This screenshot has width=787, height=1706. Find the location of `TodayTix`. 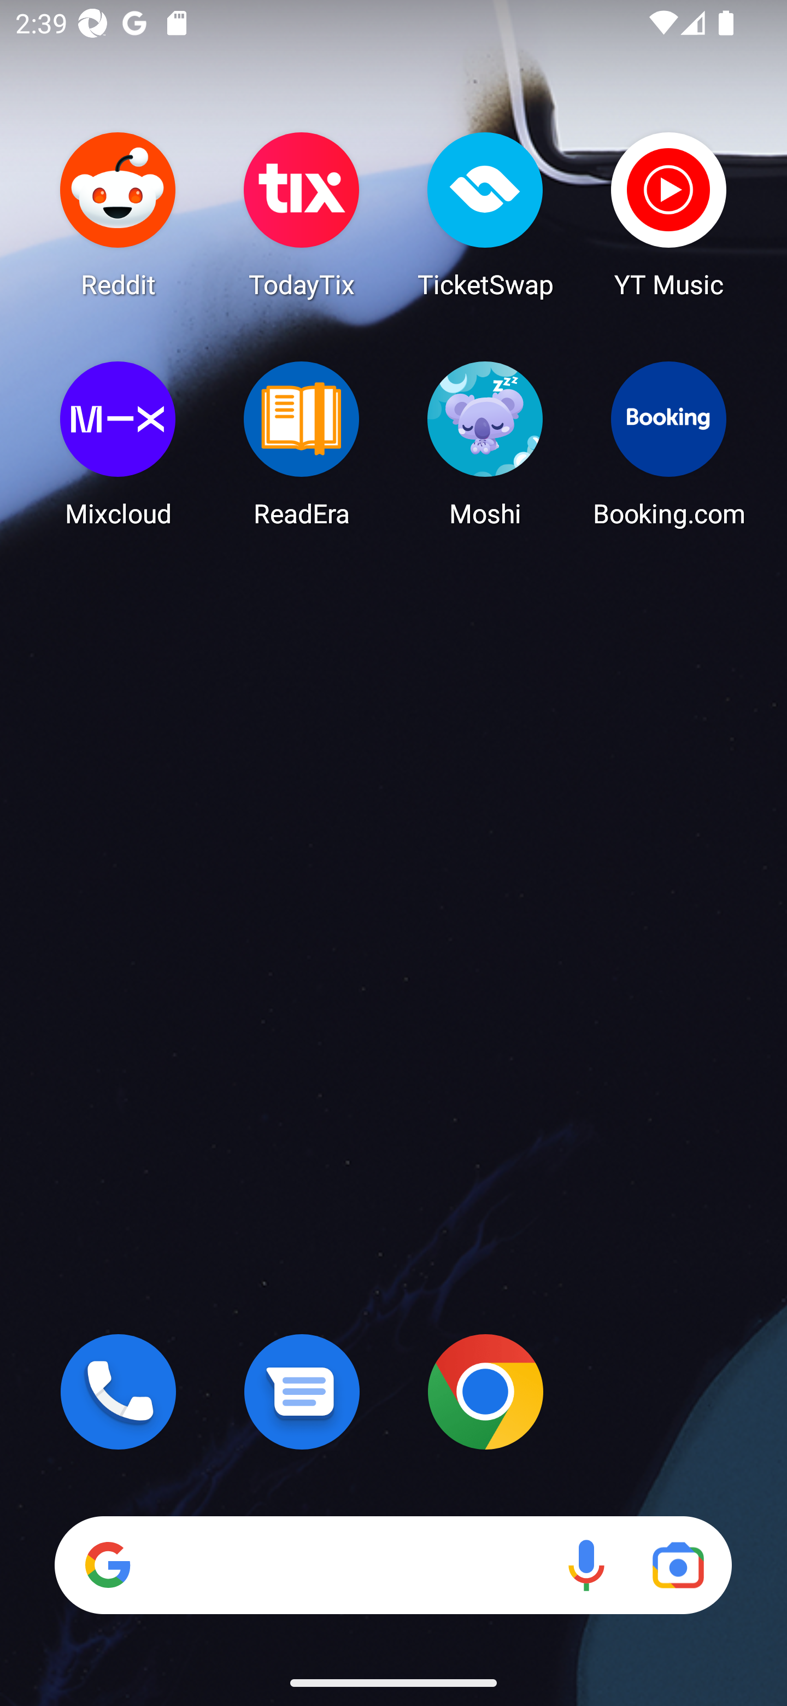

TodayTix is located at coordinates (302, 214).